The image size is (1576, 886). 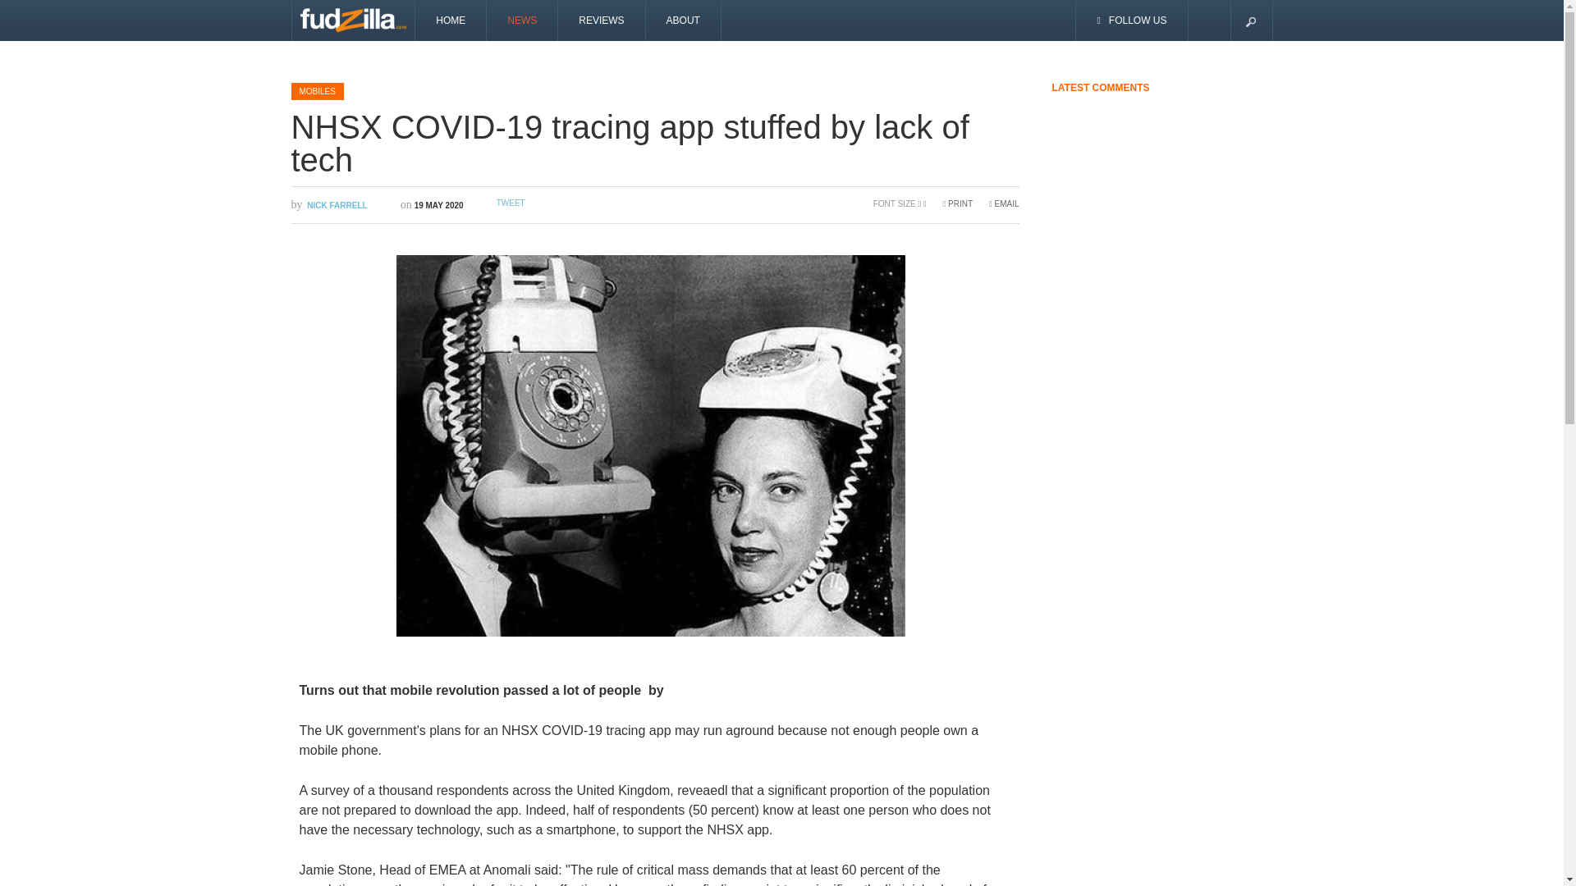 What do you see at coordinates (522, 20) in the screenshot?
I see `NEWS` at bounding box center [522, 20].